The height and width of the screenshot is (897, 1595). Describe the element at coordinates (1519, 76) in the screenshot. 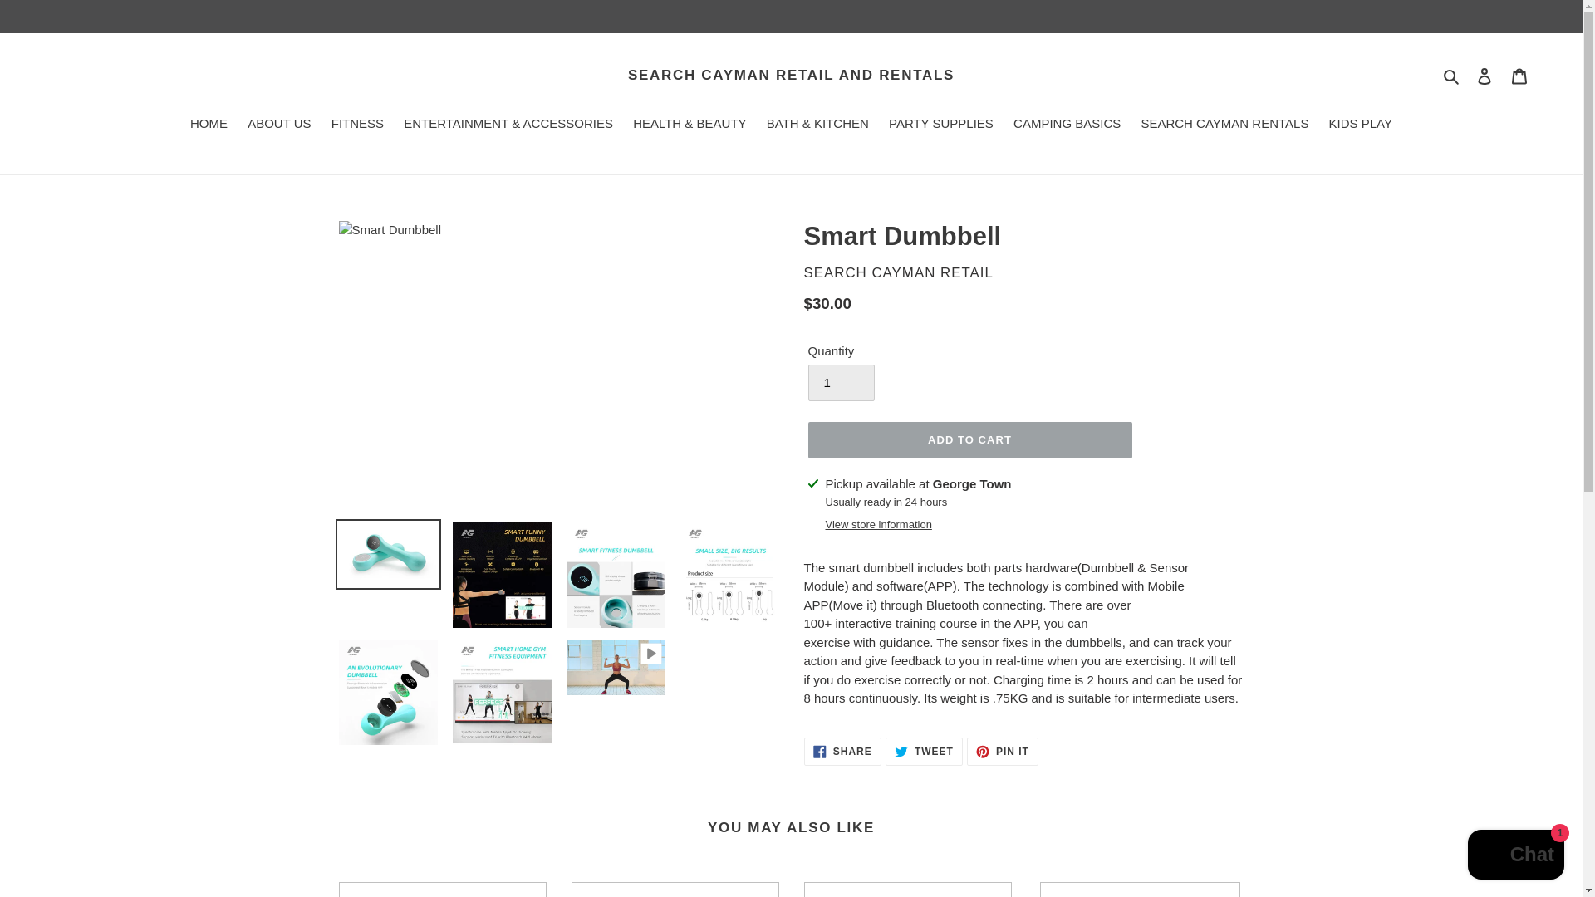

I see `Cart` at that location.